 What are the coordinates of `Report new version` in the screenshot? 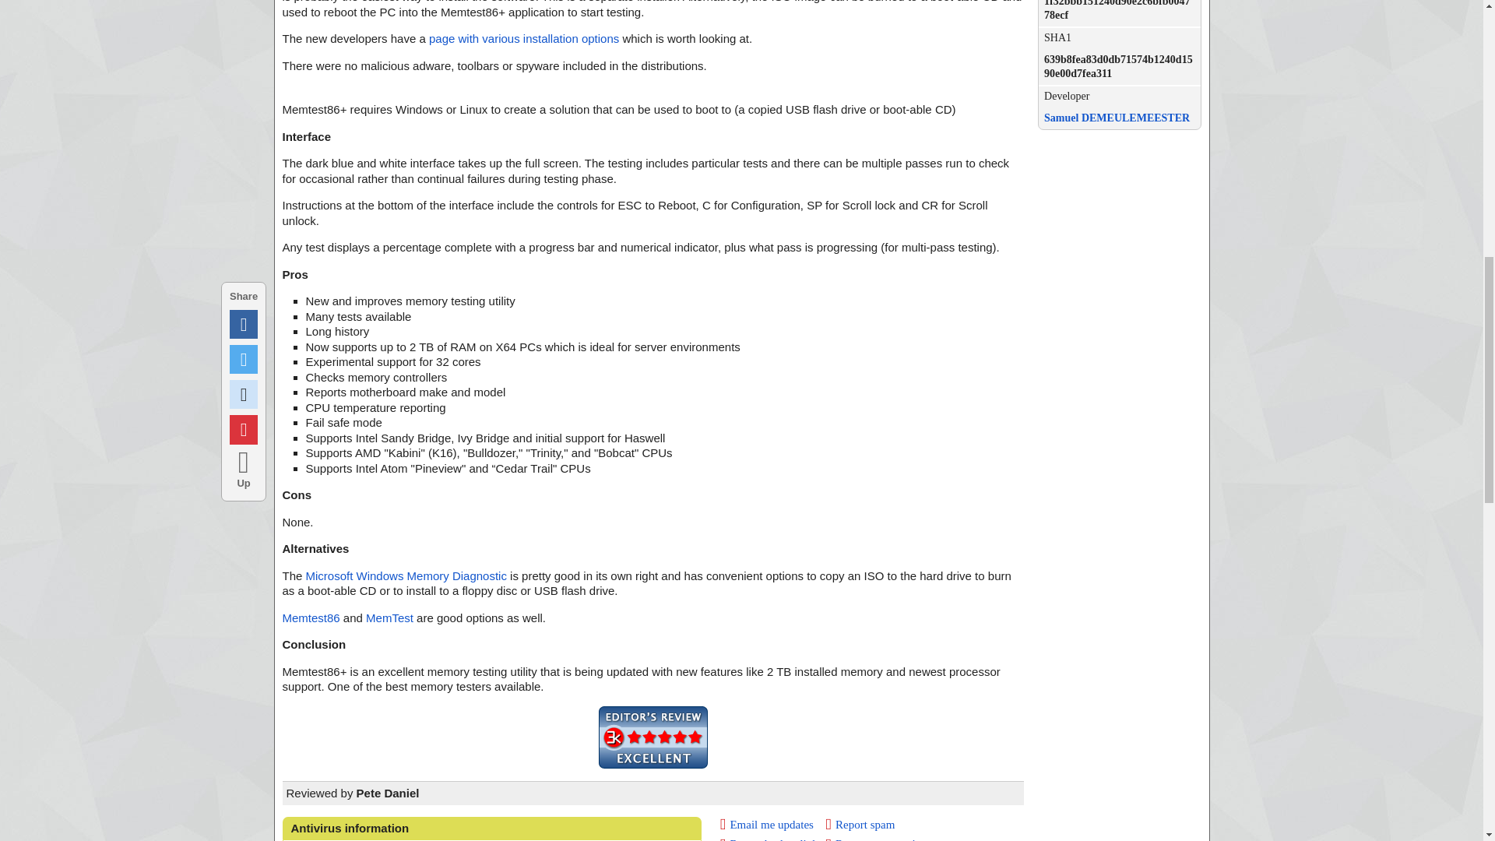 It's located at (877, 839).